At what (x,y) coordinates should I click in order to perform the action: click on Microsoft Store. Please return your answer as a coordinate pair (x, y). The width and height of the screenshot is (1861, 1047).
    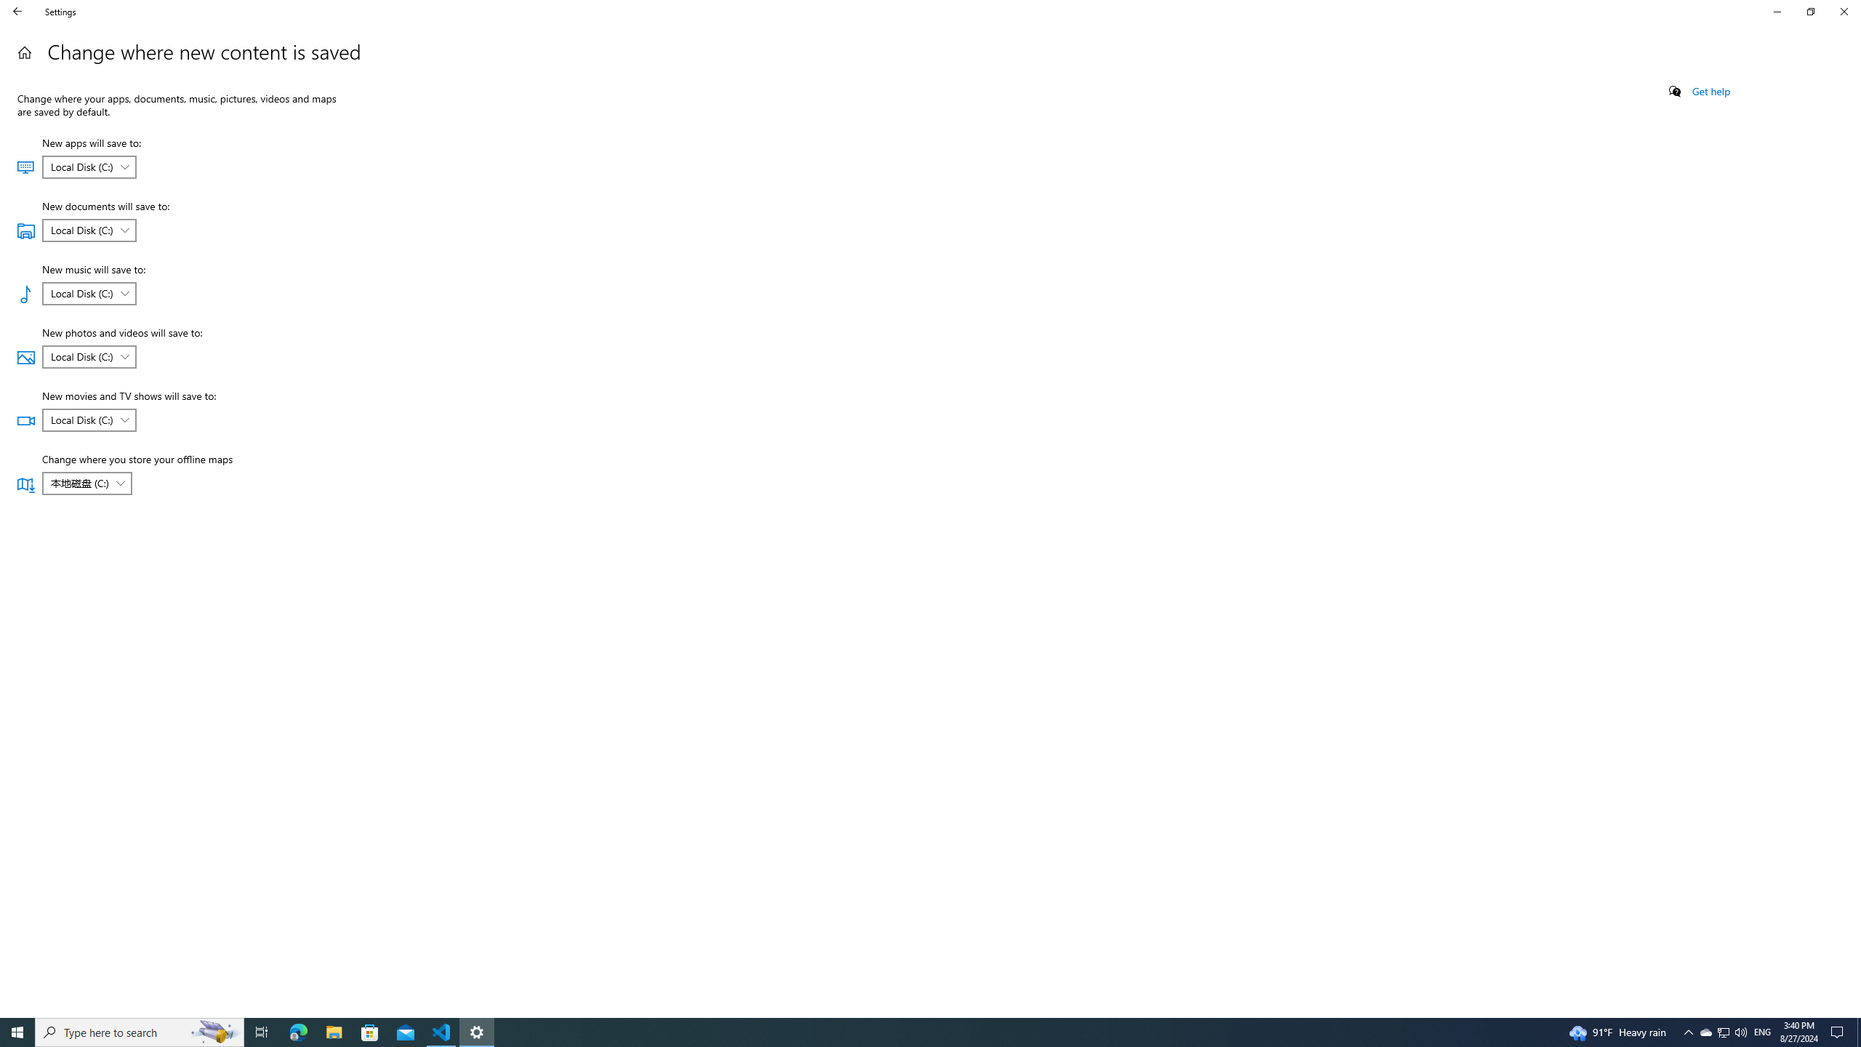
    Looking at the image, I should click on (370, 1032).